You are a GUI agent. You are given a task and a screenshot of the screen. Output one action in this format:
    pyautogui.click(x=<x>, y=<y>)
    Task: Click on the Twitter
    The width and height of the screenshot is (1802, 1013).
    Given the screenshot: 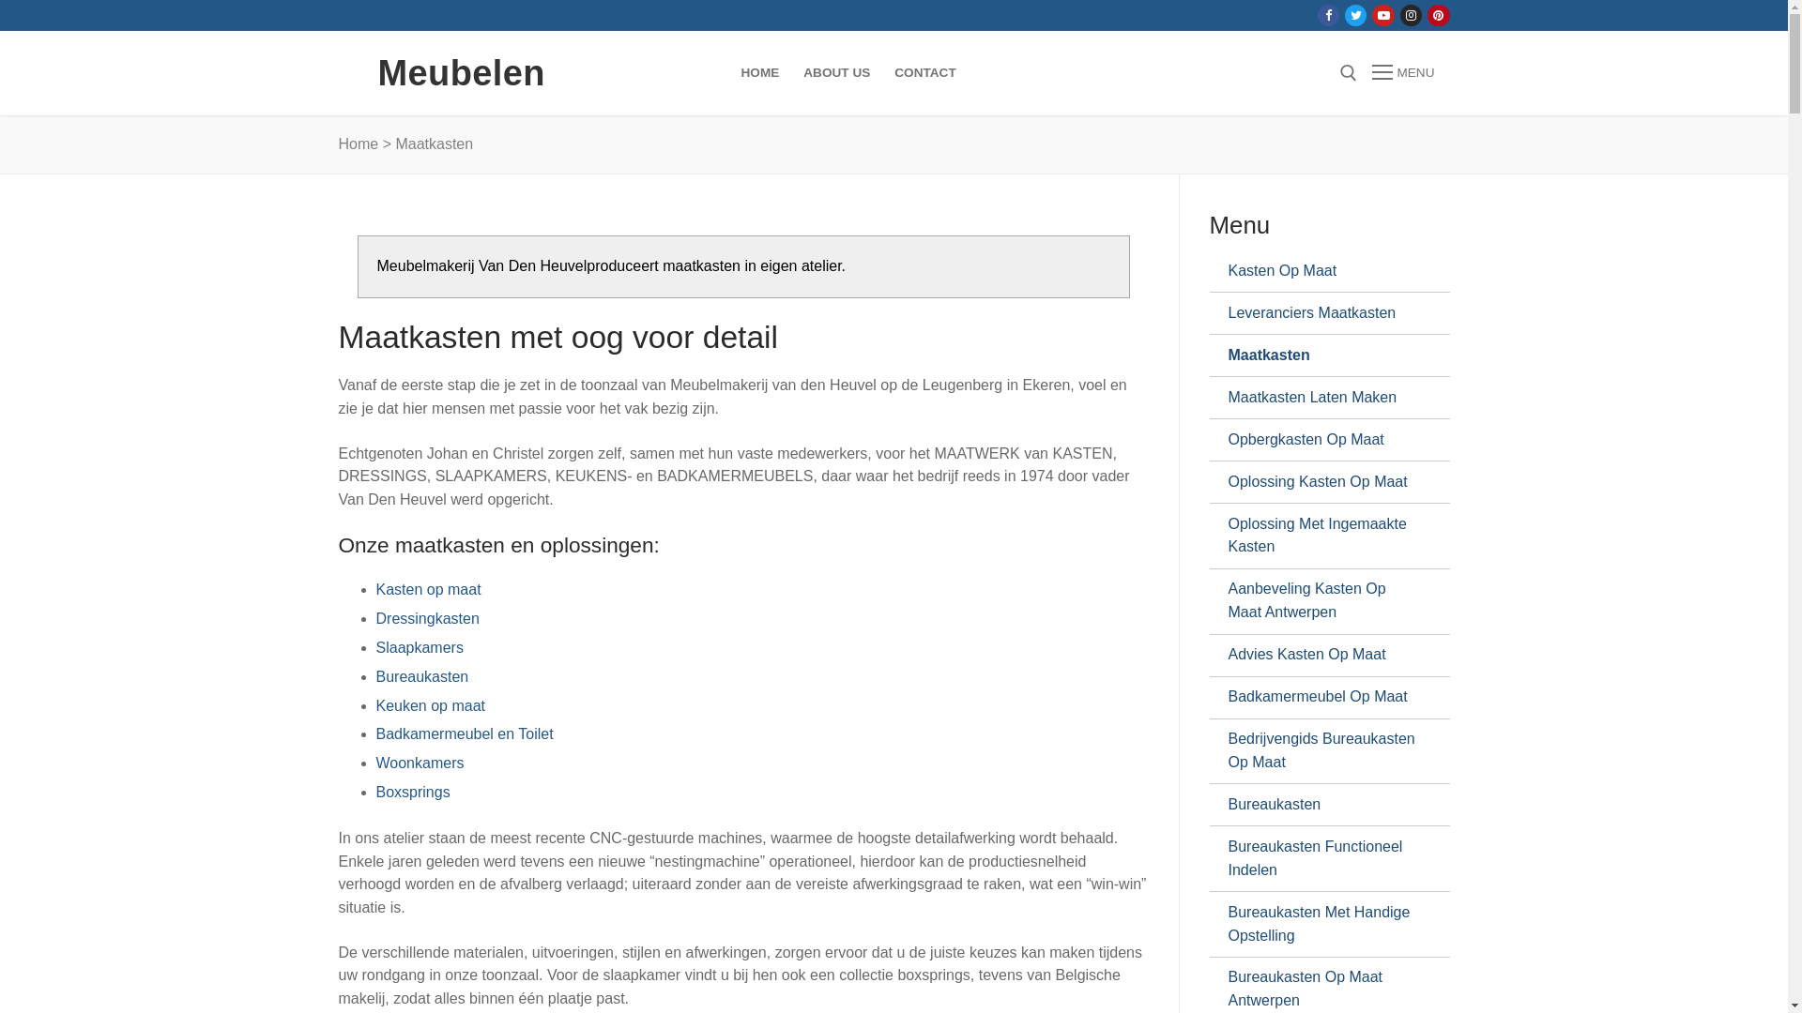 What is the action you would take?
    pyautogui.click(x=1355, y=15)
    